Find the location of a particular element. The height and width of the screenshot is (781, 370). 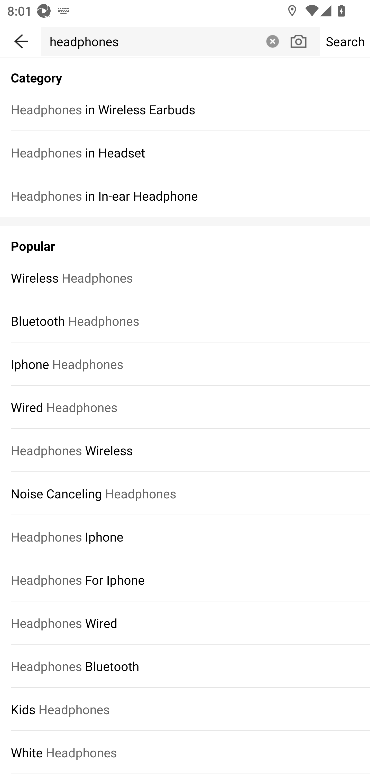

Search is located at coordinates (345, 41).